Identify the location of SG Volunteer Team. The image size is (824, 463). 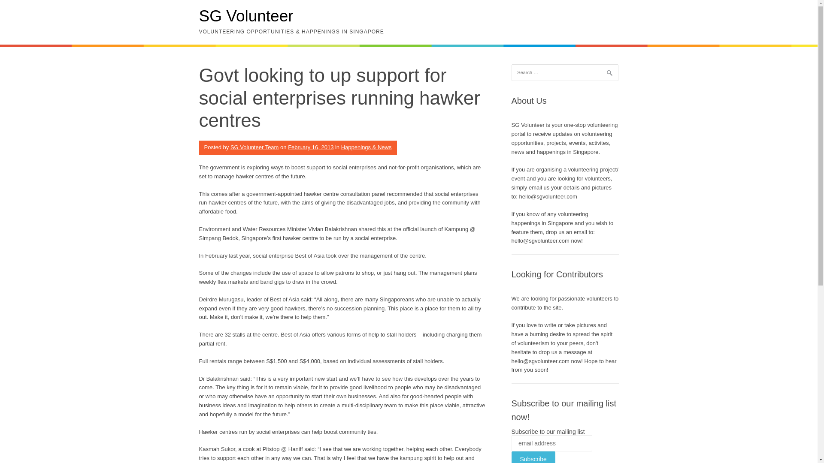
(255, 147).